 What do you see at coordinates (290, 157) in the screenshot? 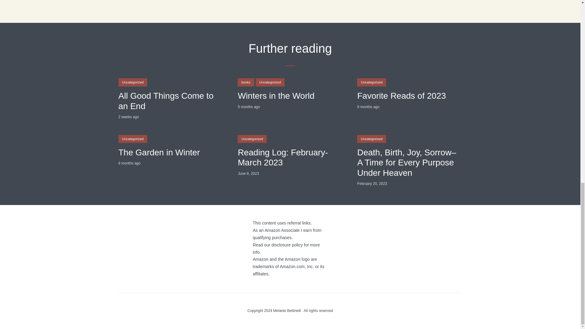
I see `Reading Log: February-March 2023` at bounding box center [290, 157].